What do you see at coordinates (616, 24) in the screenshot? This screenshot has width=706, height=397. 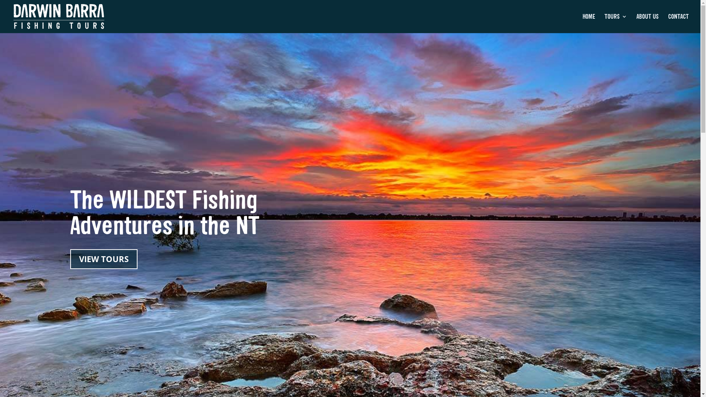 I see `TOURS` at bounding box center [616, 24].